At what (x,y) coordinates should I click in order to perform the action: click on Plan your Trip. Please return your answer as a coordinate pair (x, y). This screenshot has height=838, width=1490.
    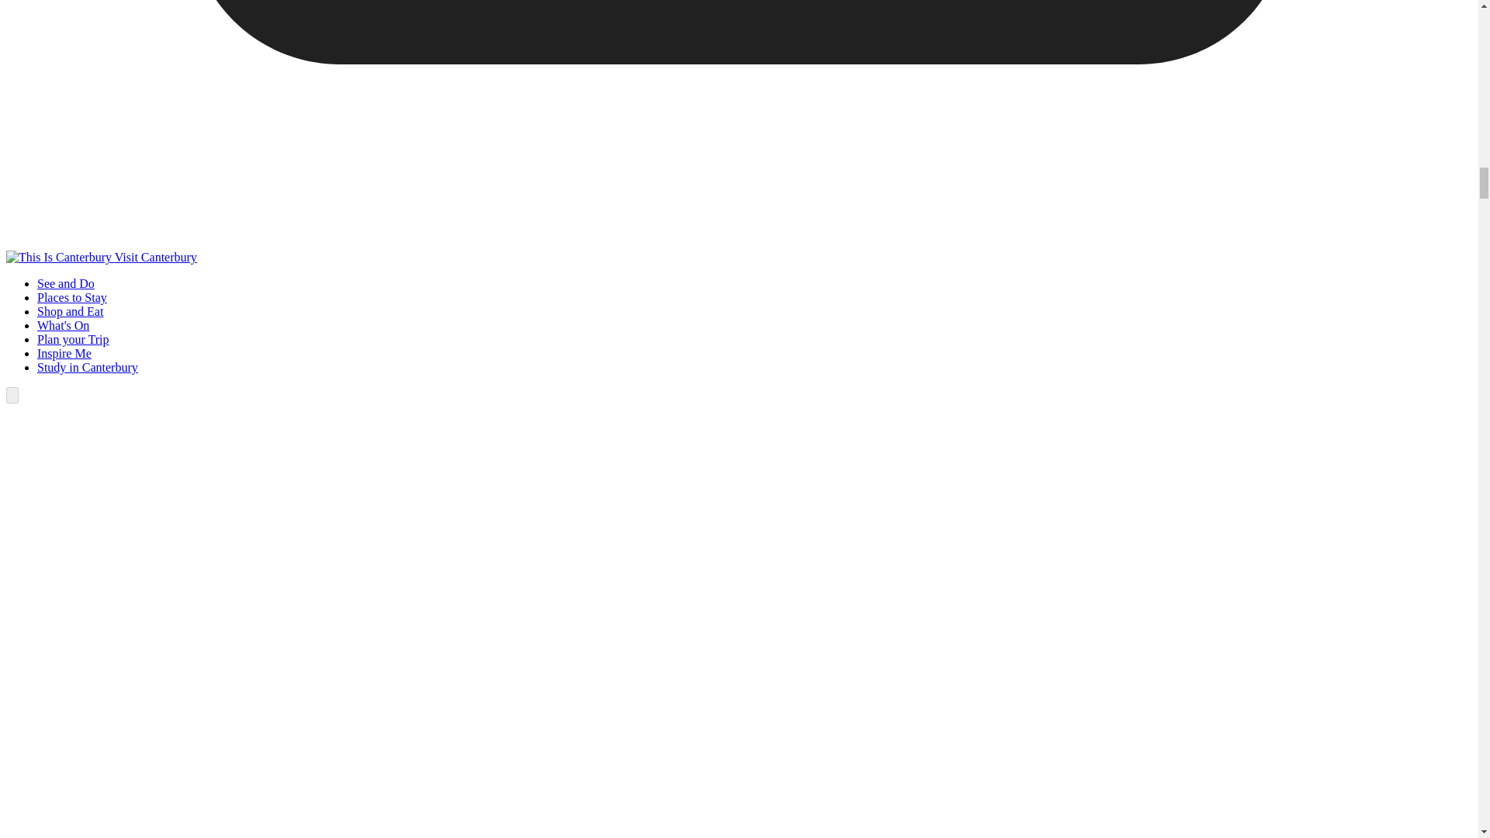
    Looking at the image, I should click on (73, 339).